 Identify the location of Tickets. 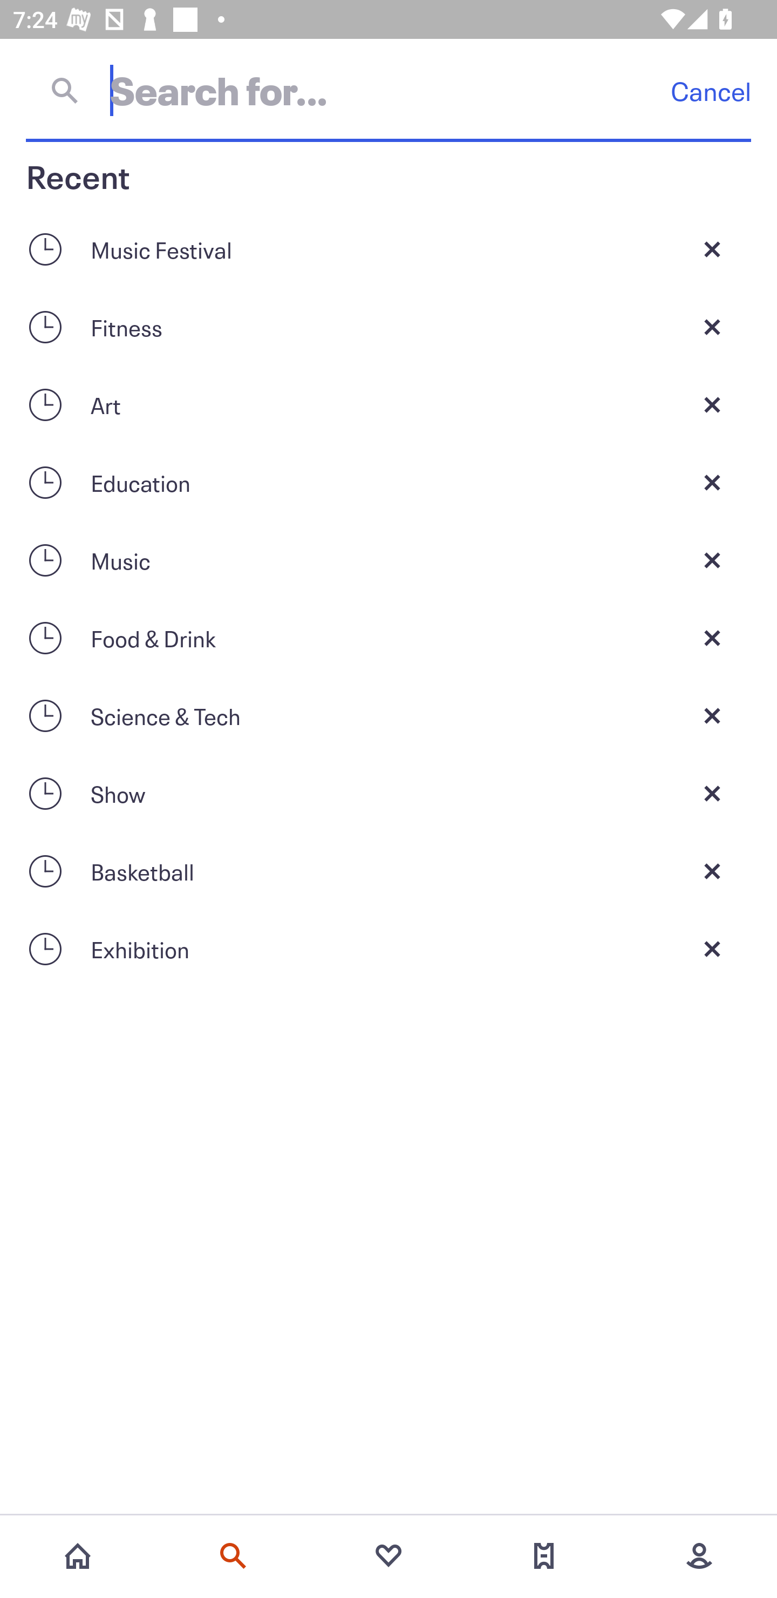
(544, 1556).